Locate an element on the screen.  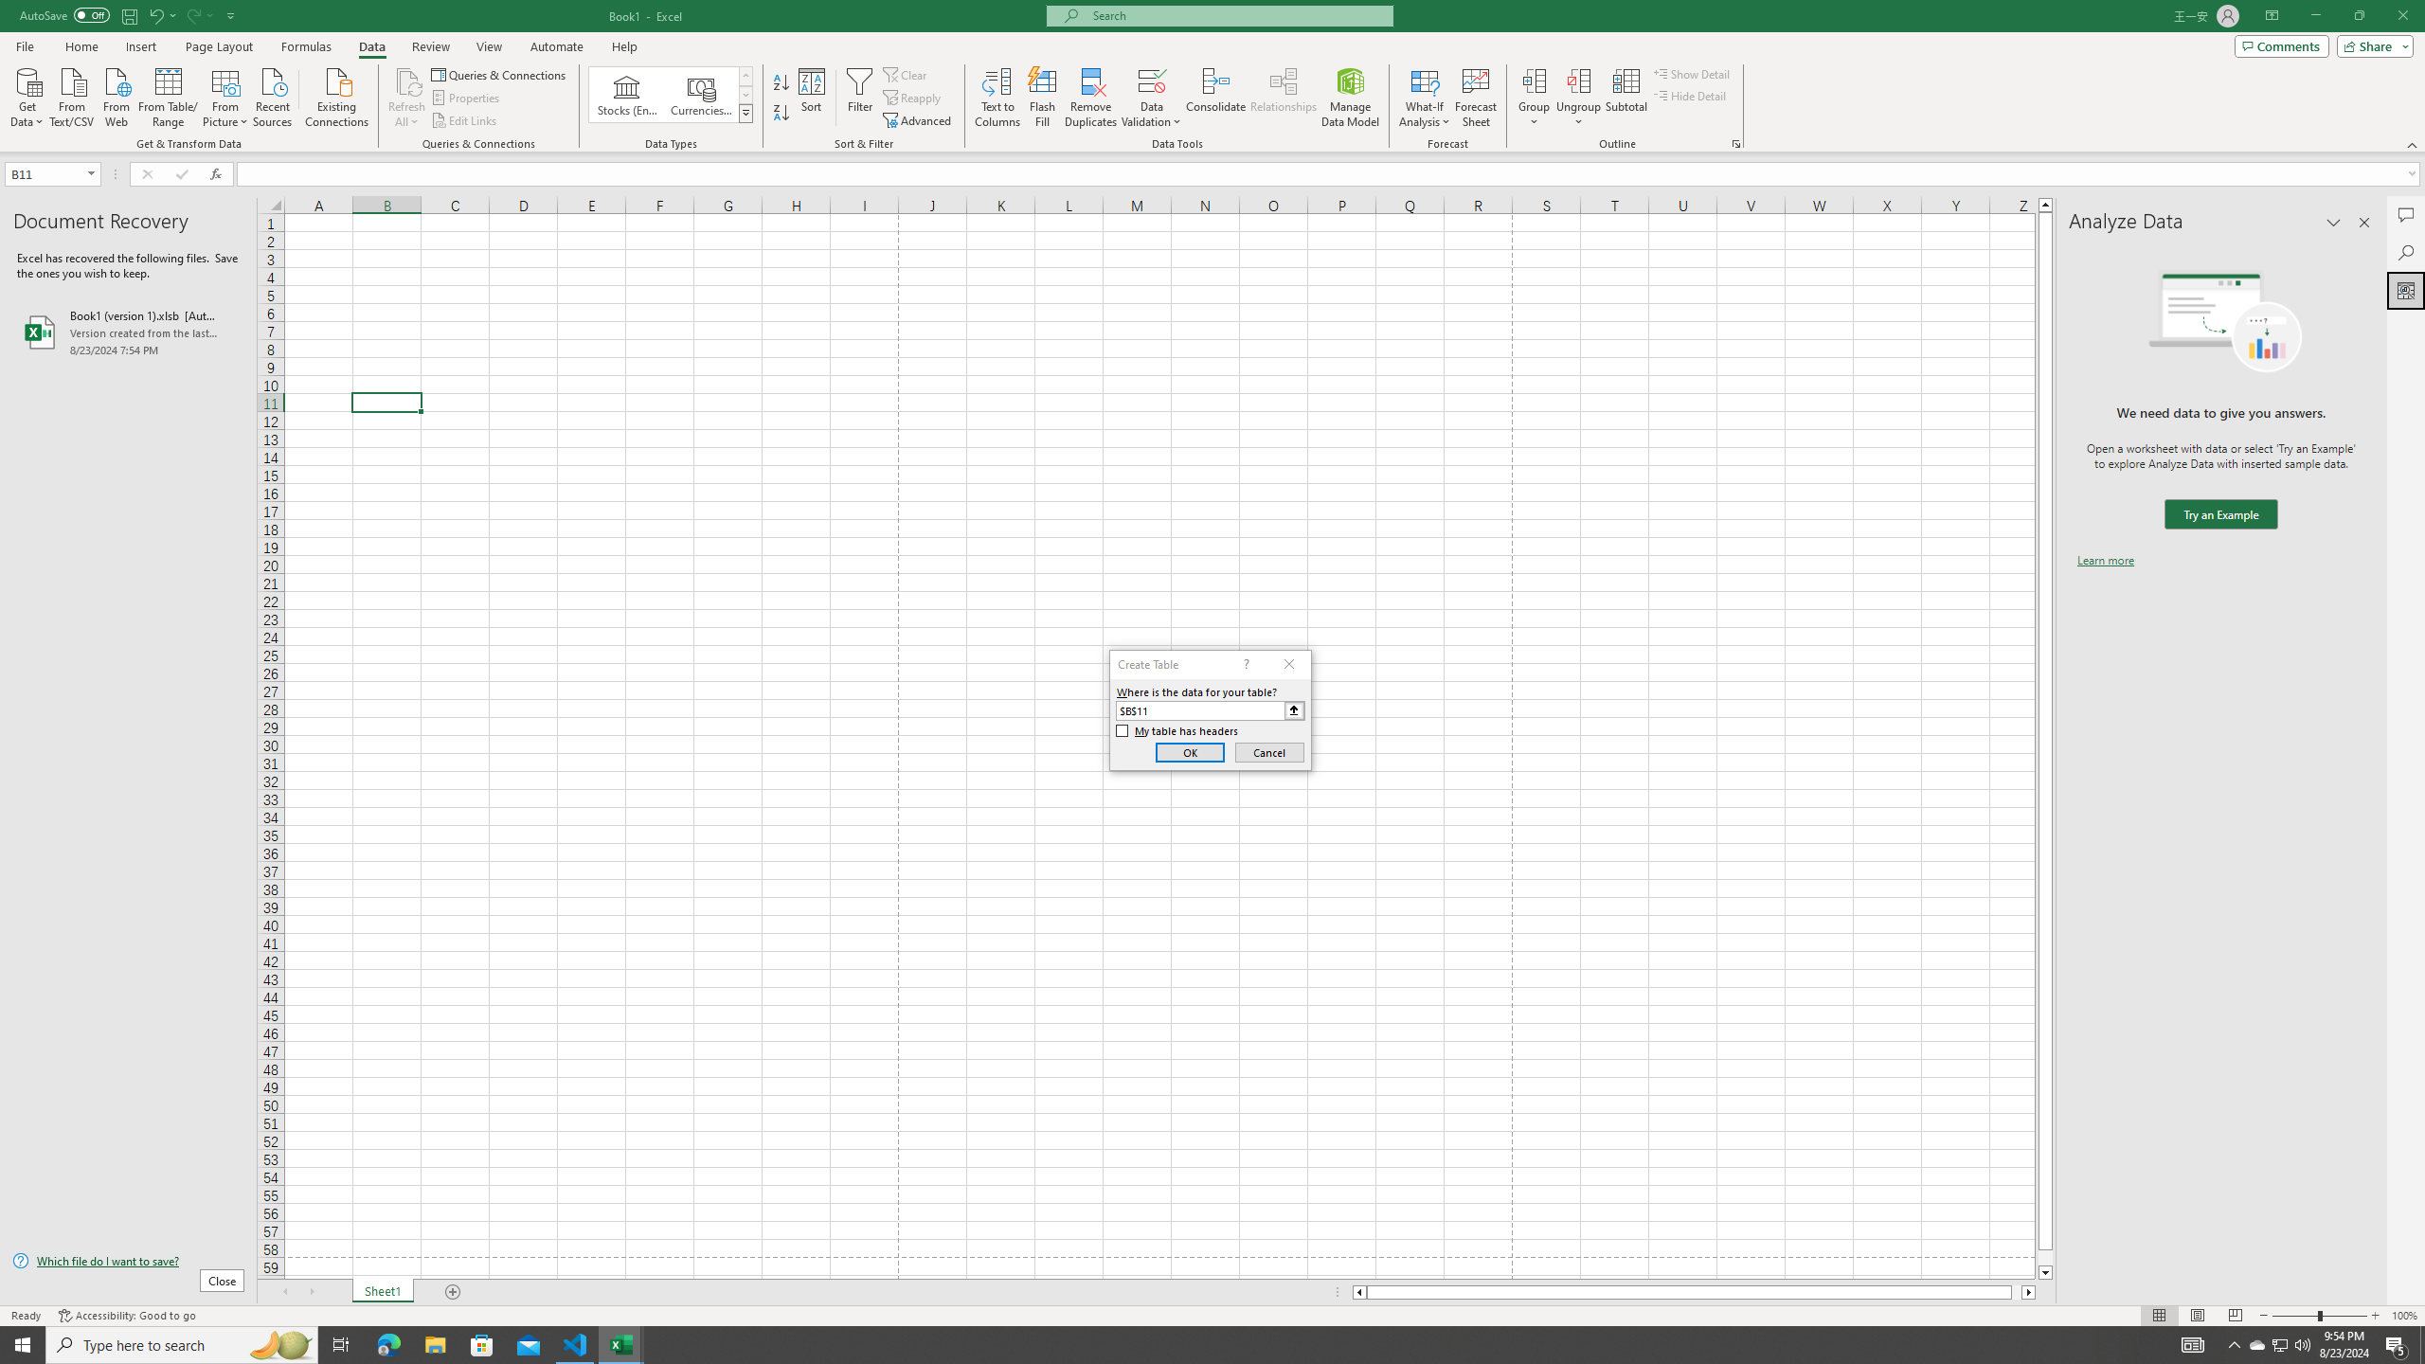
Insert is located at coordinates (140, 46).